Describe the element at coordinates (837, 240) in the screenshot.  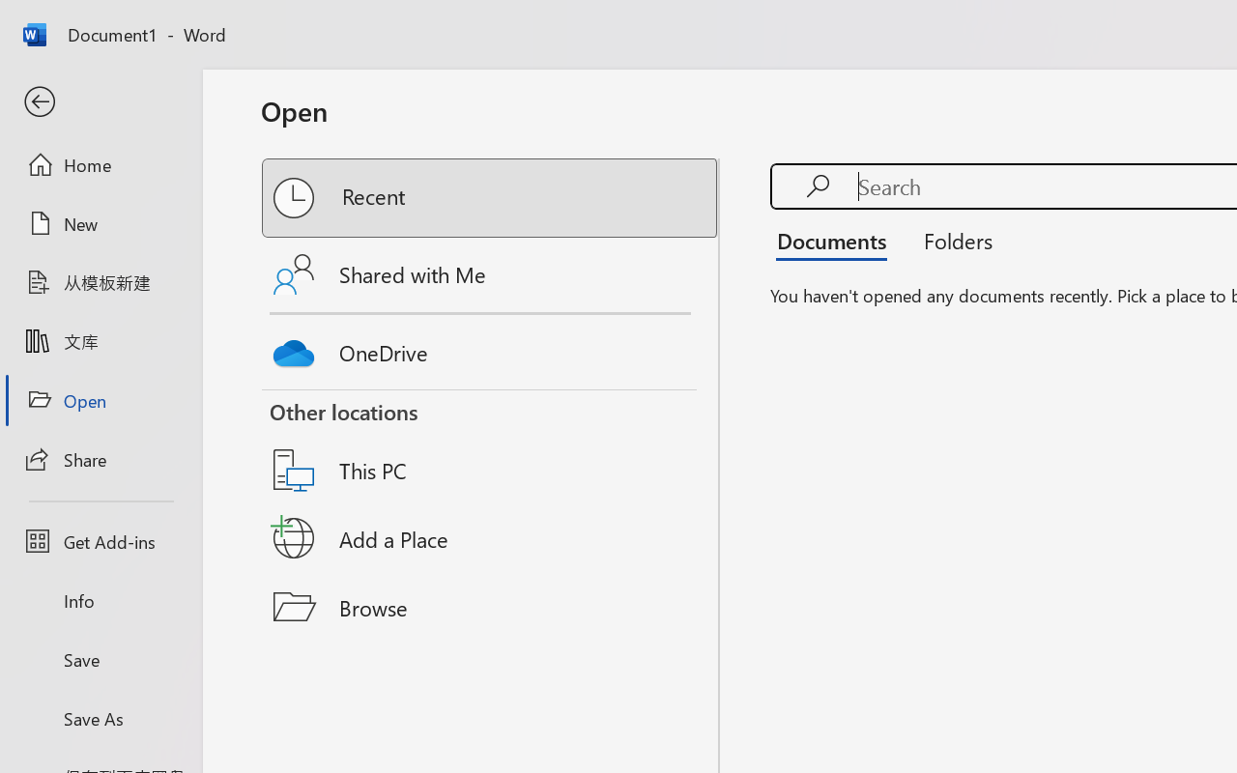
I see `Documents` at that location.